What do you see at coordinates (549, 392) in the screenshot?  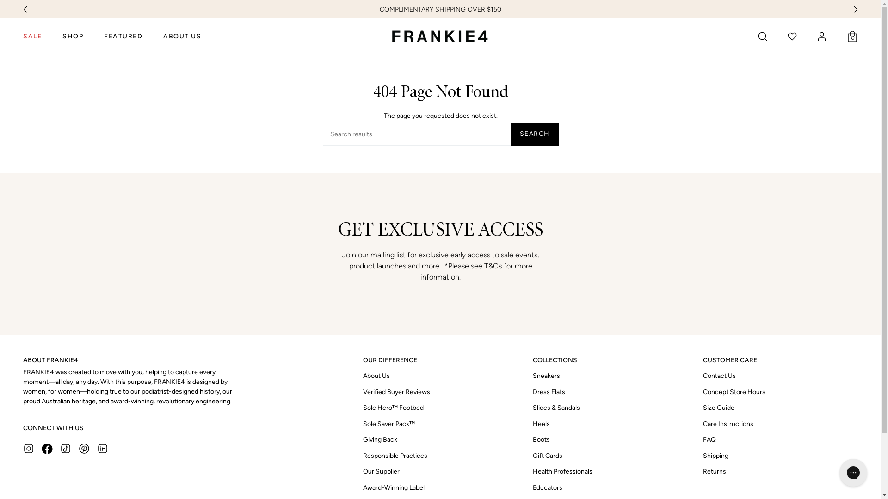 I see `Dress Flats` at bounding box center [549, 392].